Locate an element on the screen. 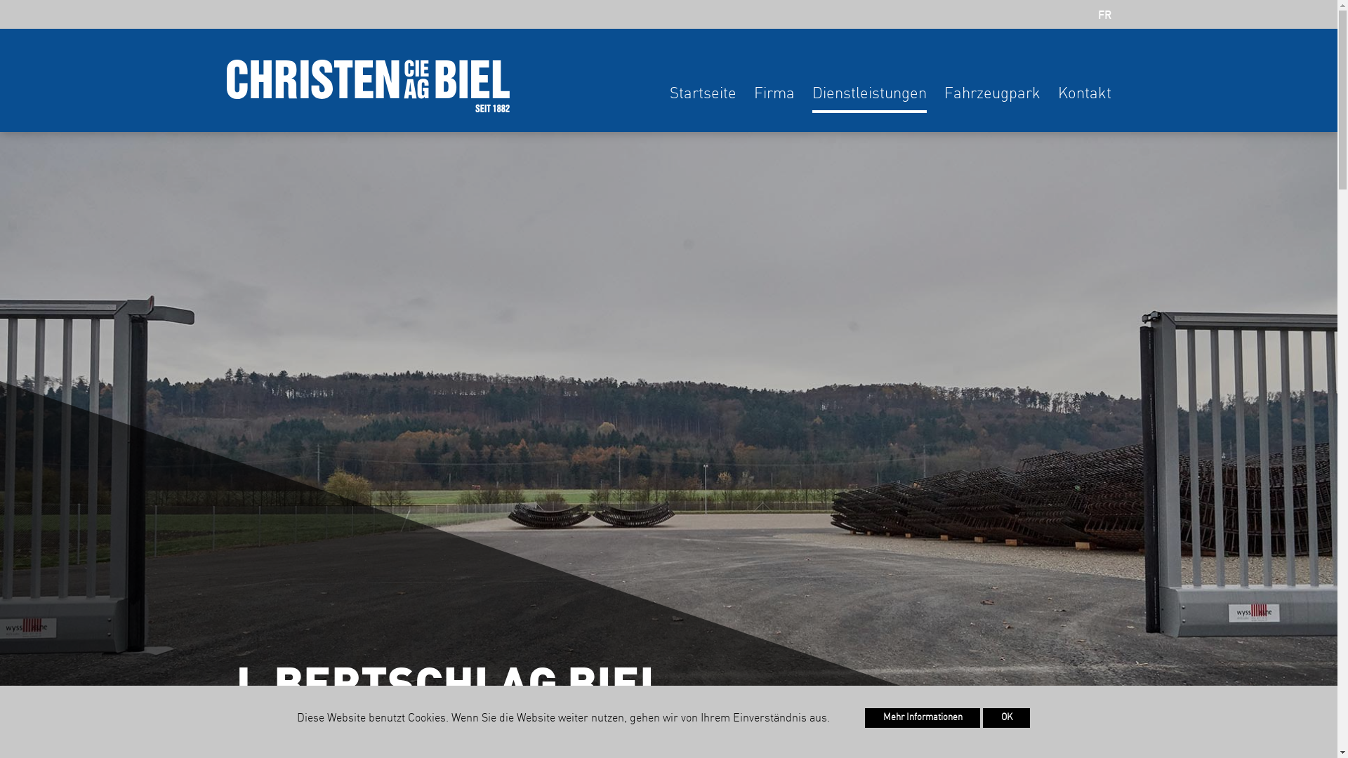 The image size is (1348, 758). Mehr Informationen is located at coordinates (923, 718).